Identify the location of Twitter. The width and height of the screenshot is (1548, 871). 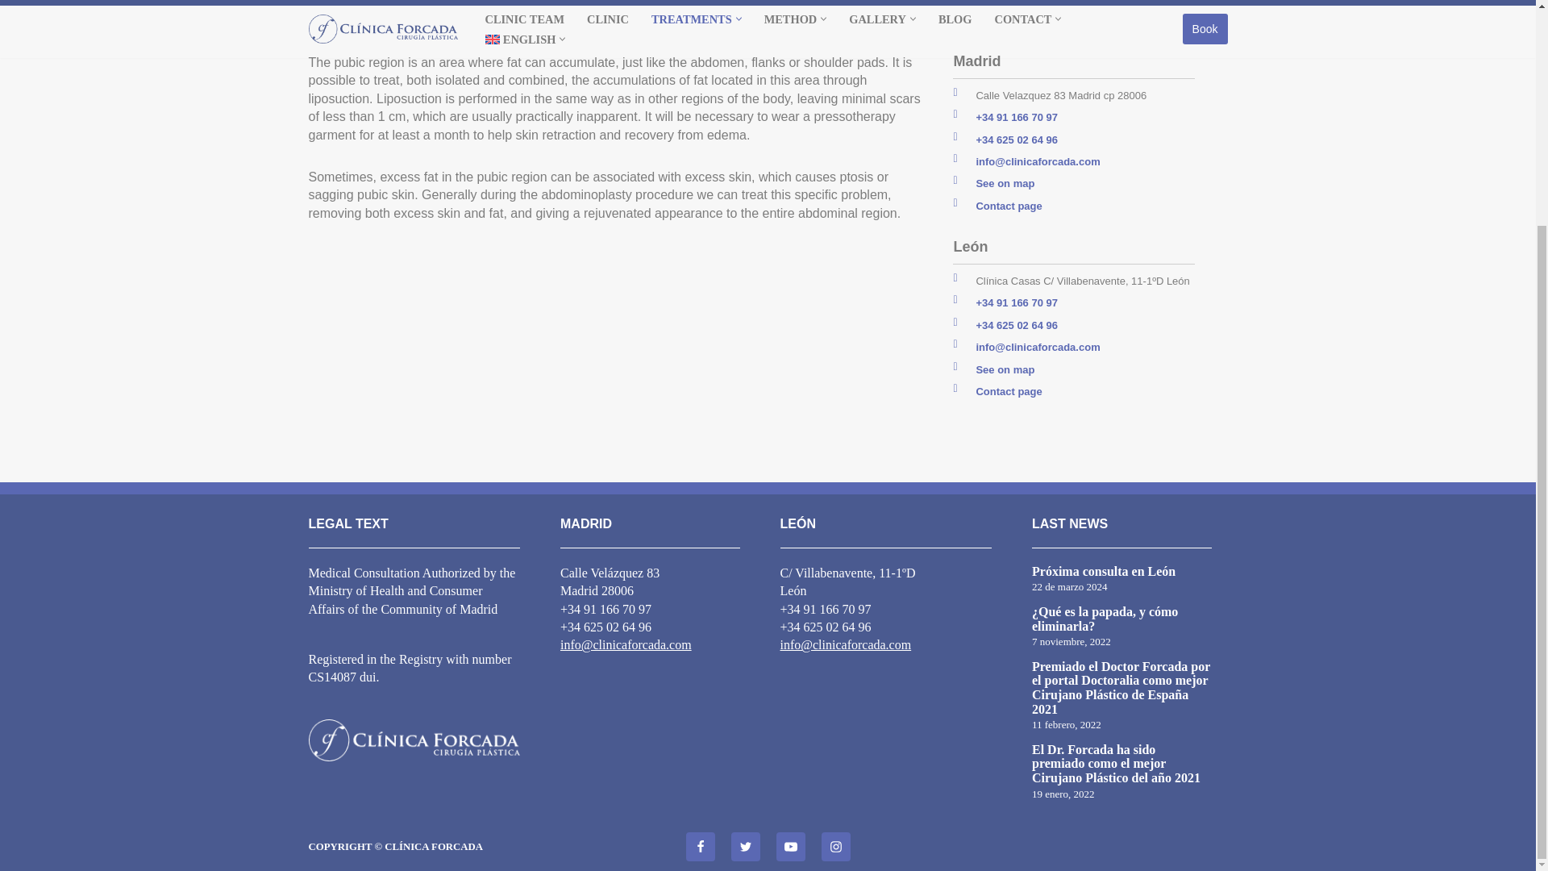
(745, 847).